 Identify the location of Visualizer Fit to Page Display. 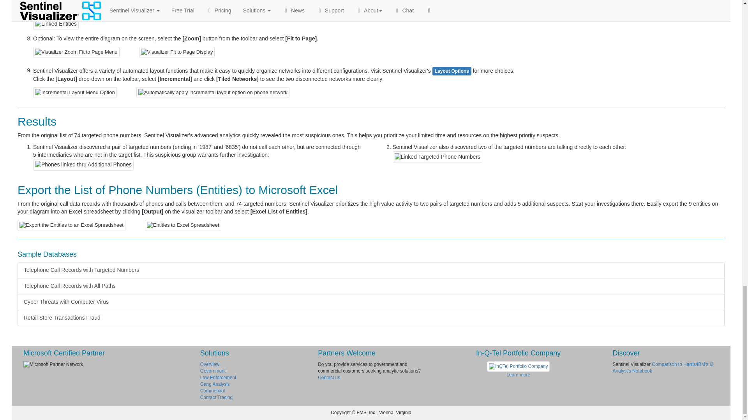
(177, 52).